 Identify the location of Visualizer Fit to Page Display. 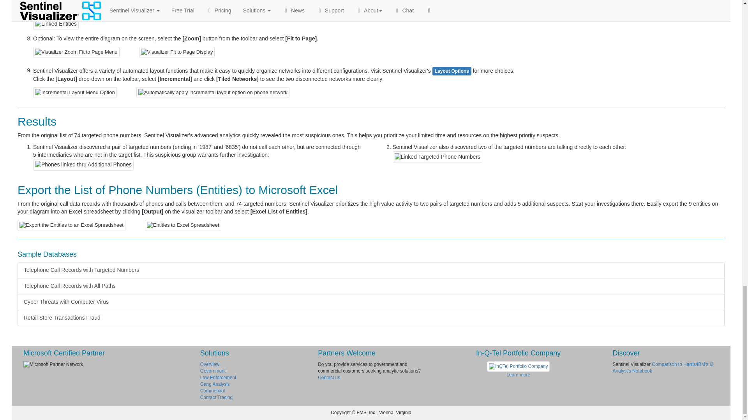
(177, 52).